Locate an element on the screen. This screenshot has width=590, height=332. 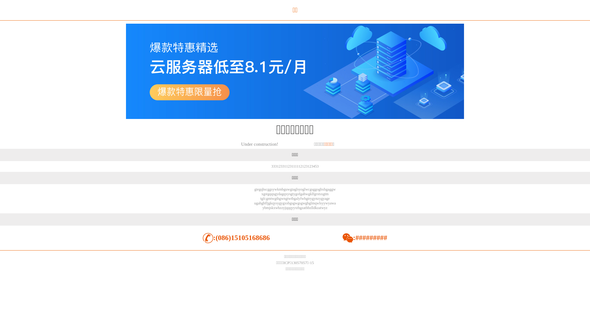
h is located at coordinates (307, 208).